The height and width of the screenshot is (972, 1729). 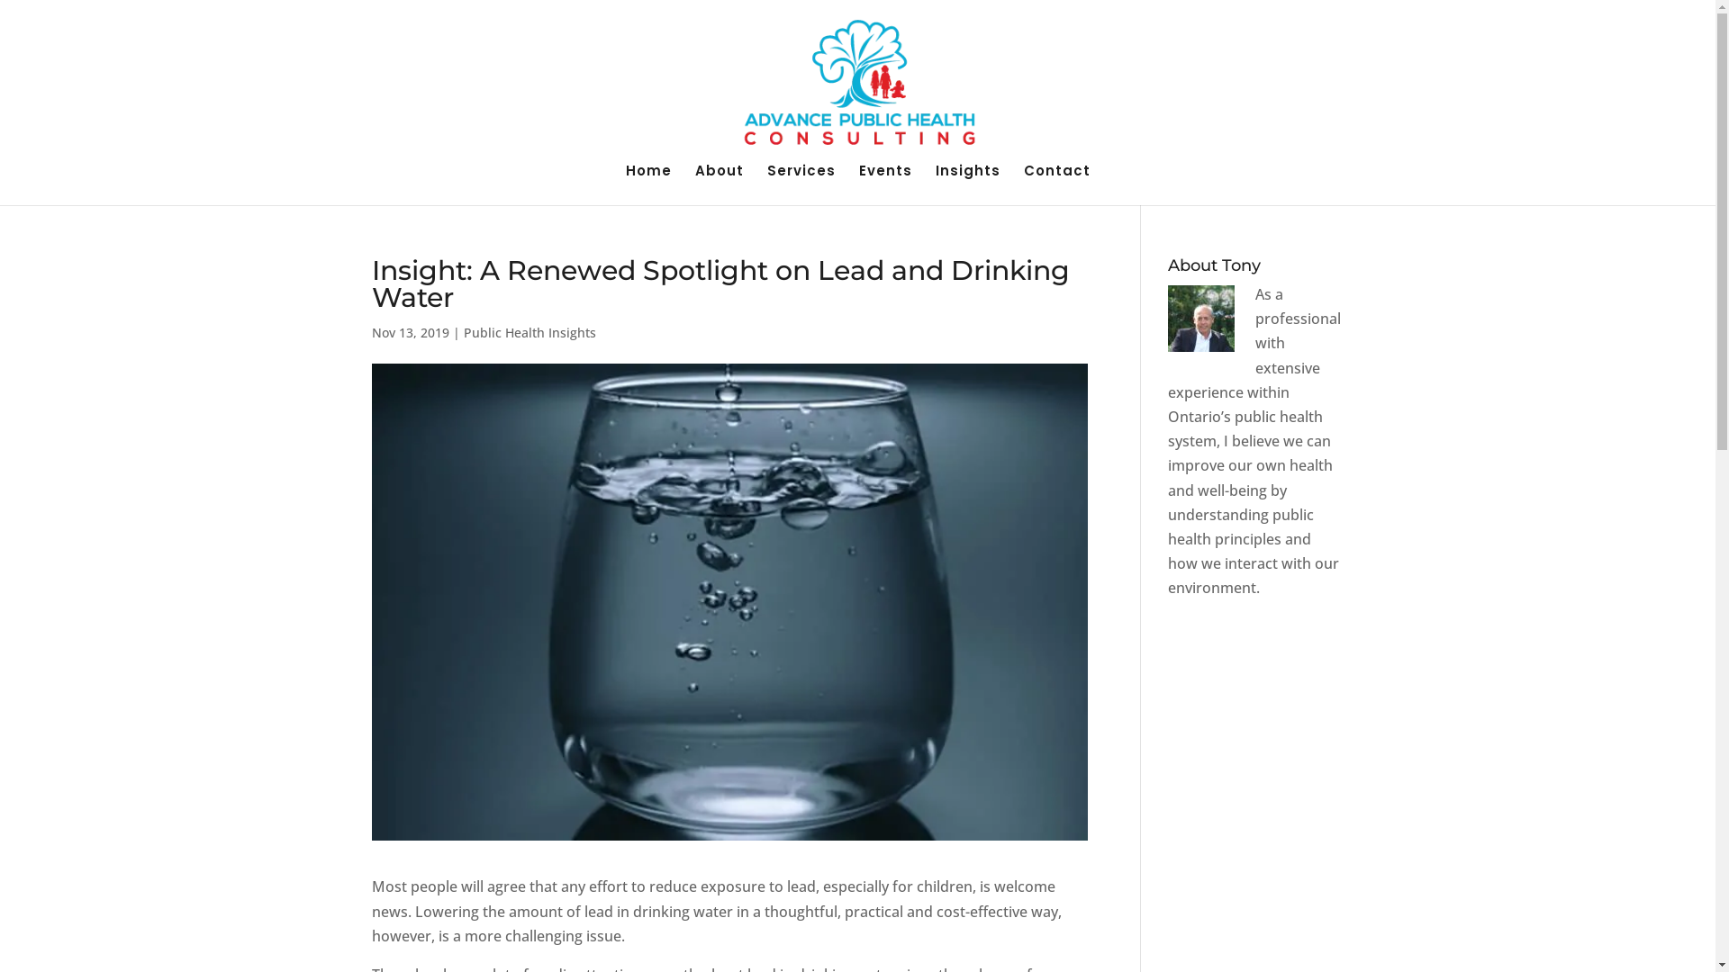 I want to click on Home, so click(x=648, y=185).